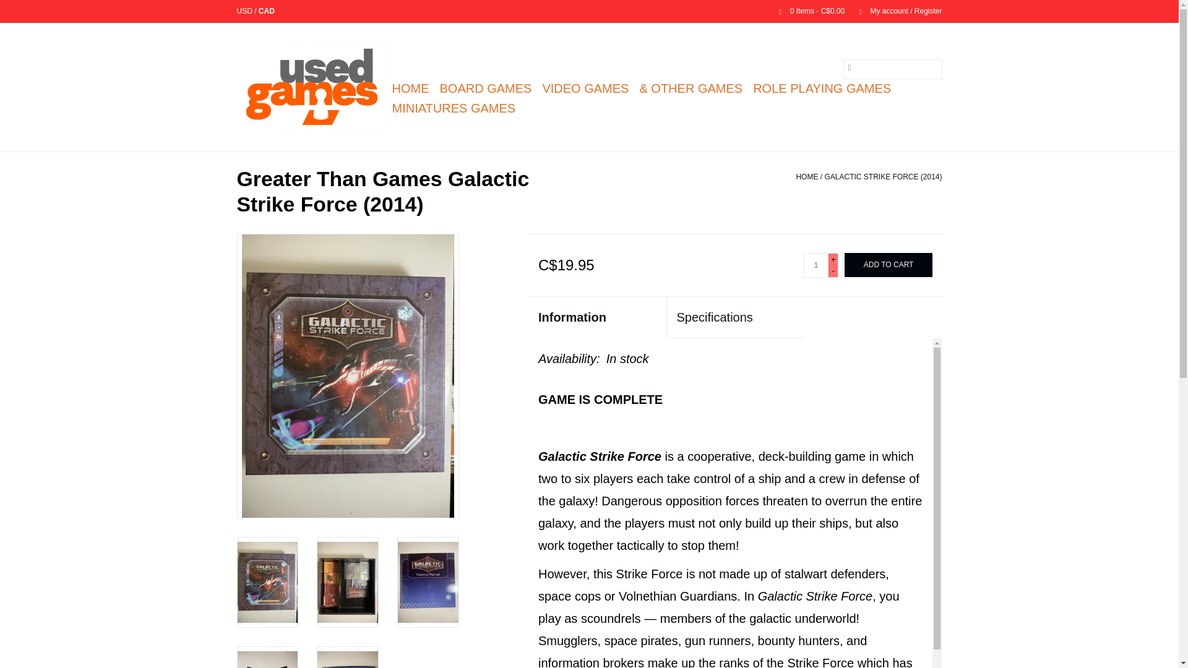 This screenshot has width=1188, height=668. I want to click on Role Playing Games, so click(822, 88).